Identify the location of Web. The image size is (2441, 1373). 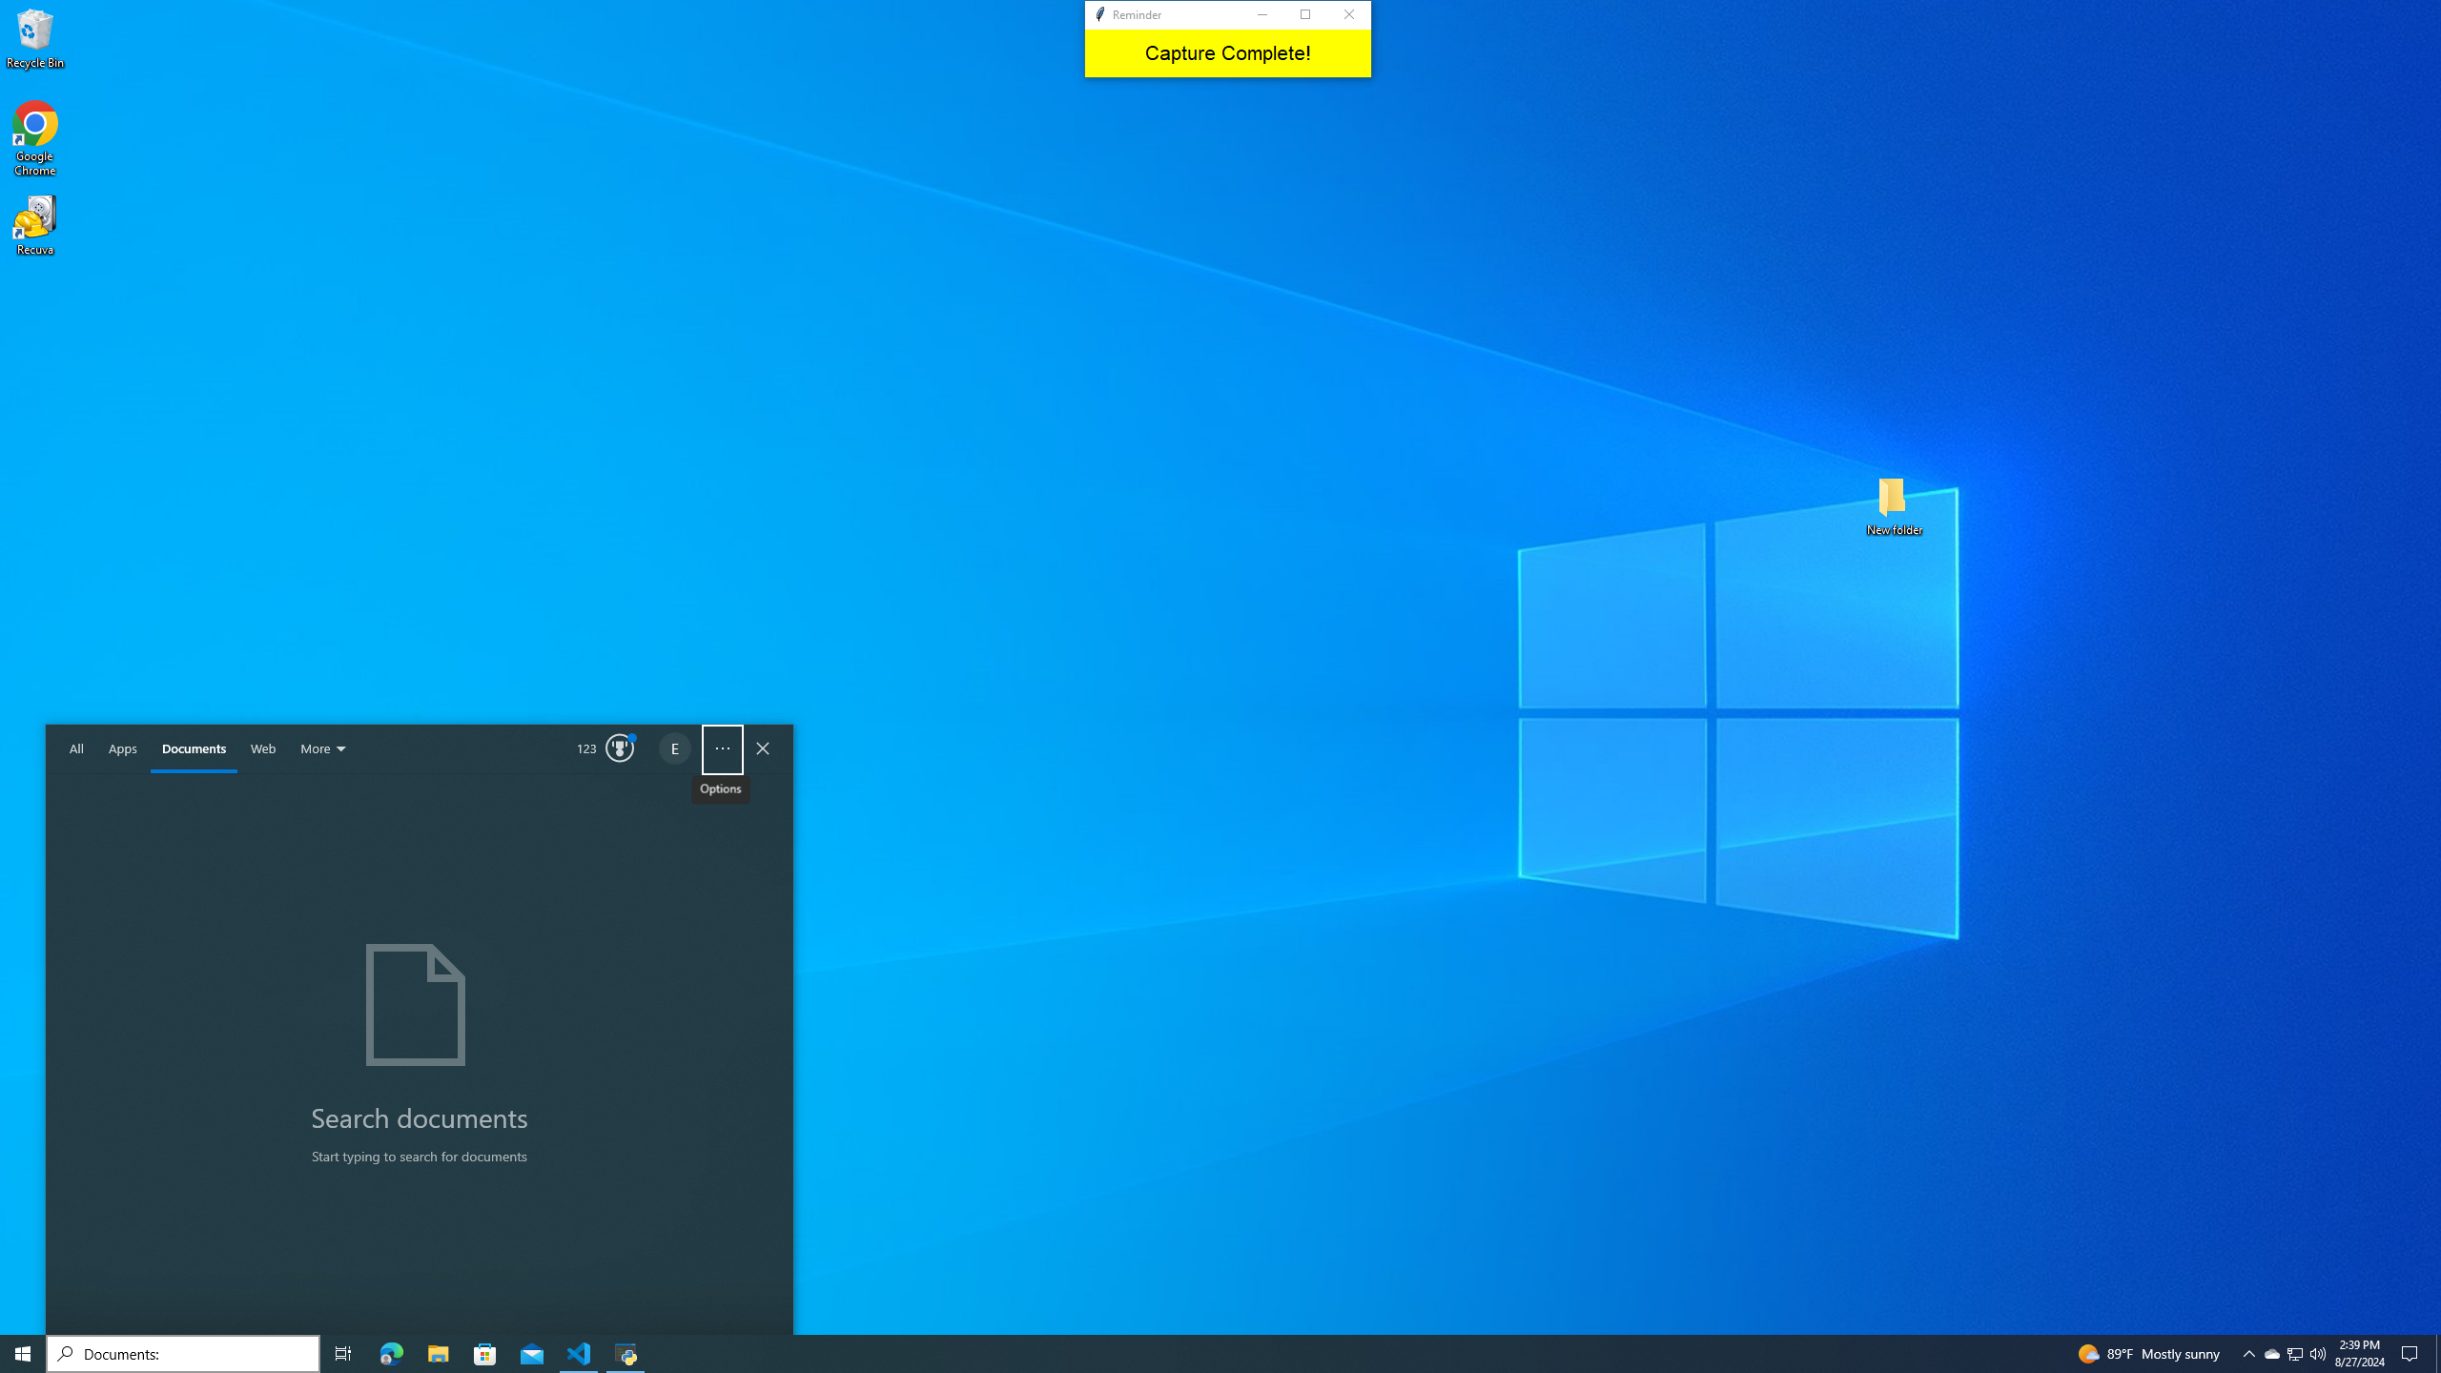
(263, 749).